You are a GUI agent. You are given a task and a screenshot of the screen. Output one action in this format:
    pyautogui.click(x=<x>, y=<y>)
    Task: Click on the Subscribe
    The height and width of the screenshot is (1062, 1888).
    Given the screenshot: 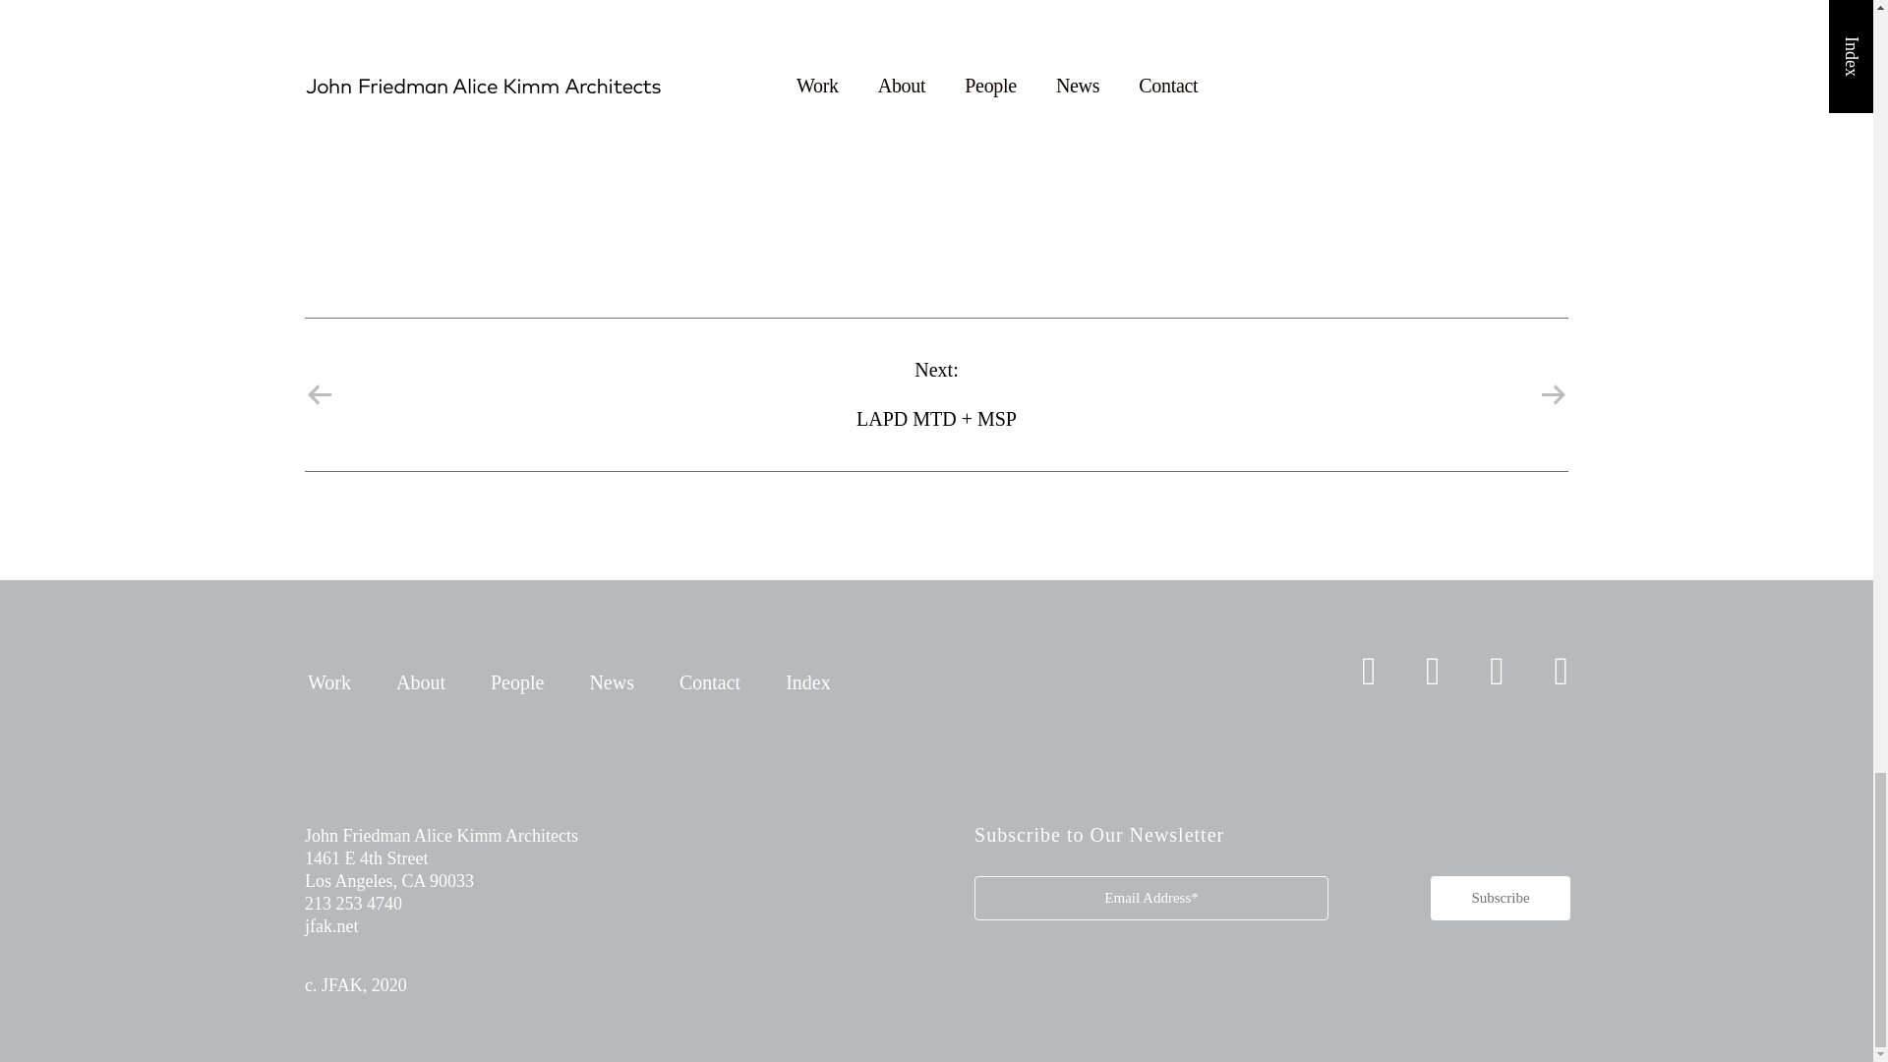 What is the action you would take?
    pyautogui.click(x=1501, y=899)
    